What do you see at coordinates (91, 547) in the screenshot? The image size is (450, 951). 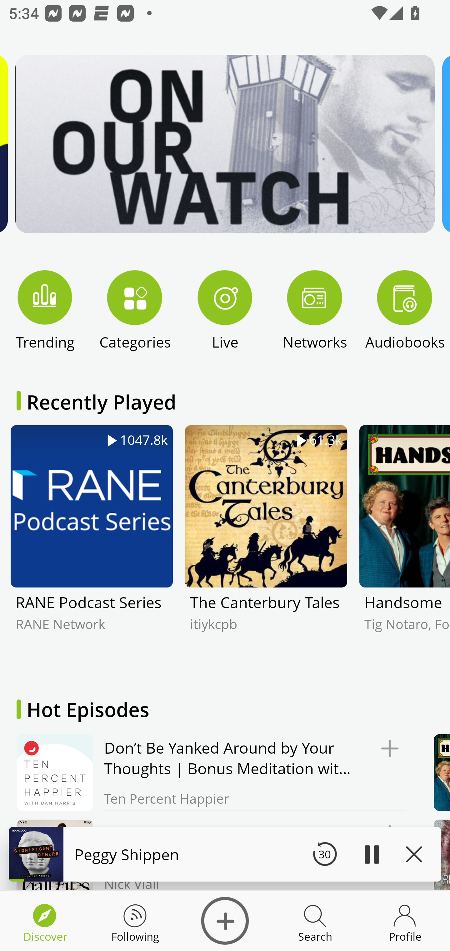 I see `1047.8k RANE Podcast Series RANE Network` at bounding box center [91, 547].